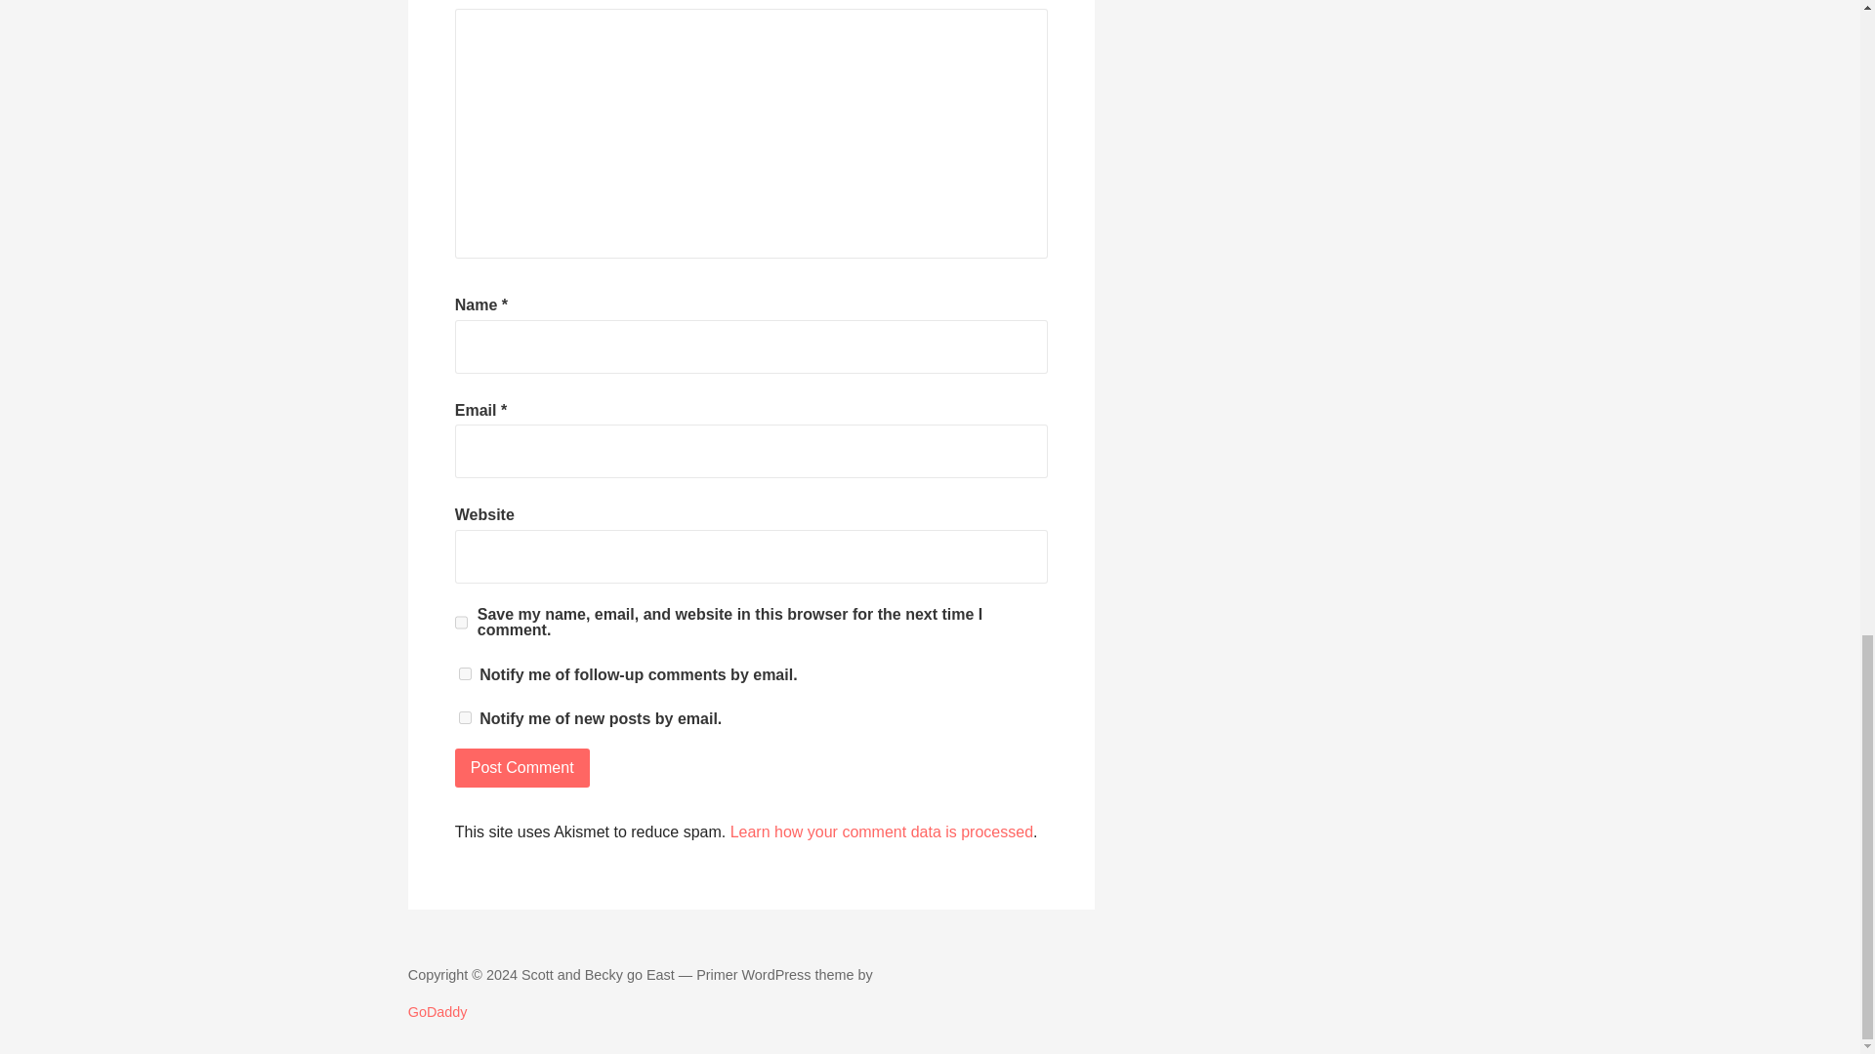  What do you see at coordinates (522, 767) in the screenshot?
I see `Post Comment` at bounding box center [522, 767].